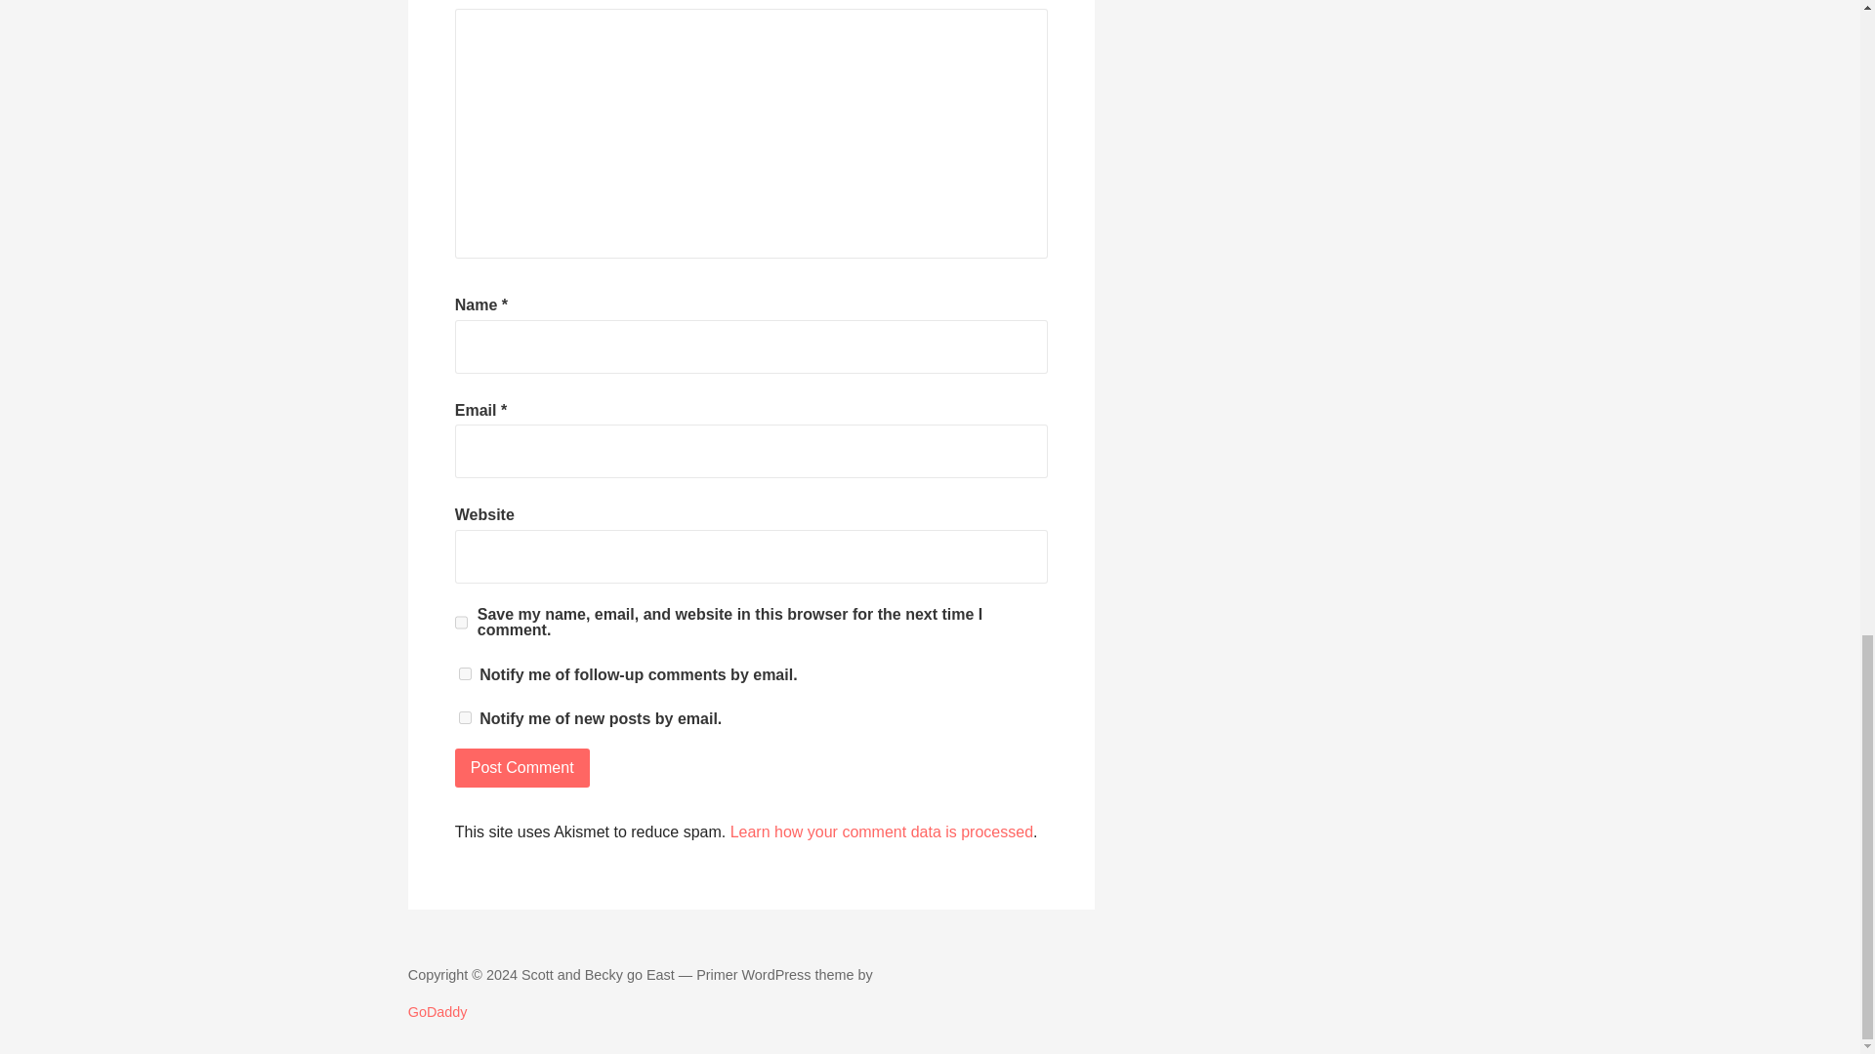  What do you see at coordinates (522, 767) in the screenshot?
I see `Post Comment` at bounding box center [522, 767].